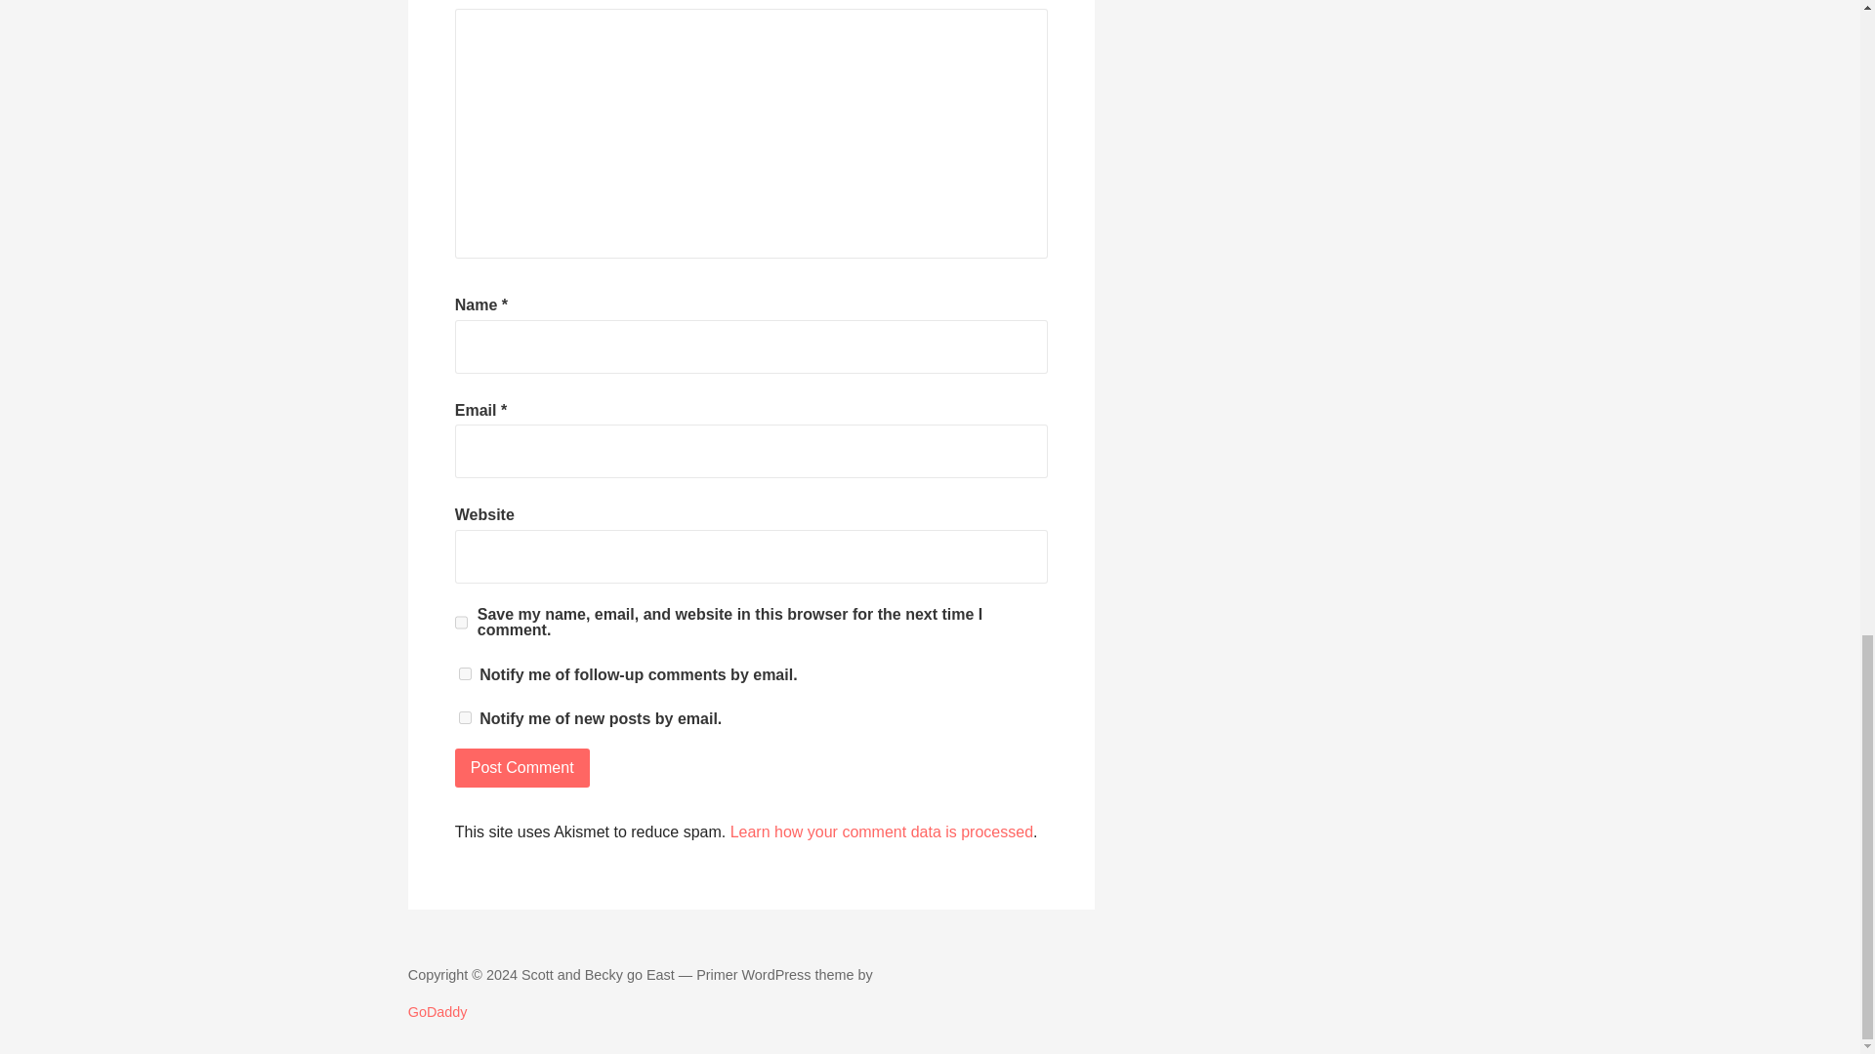  What do you see at coordinates (522, 767) in the screenshot?
I see `Post Comment` at bounding box center [522, 767].